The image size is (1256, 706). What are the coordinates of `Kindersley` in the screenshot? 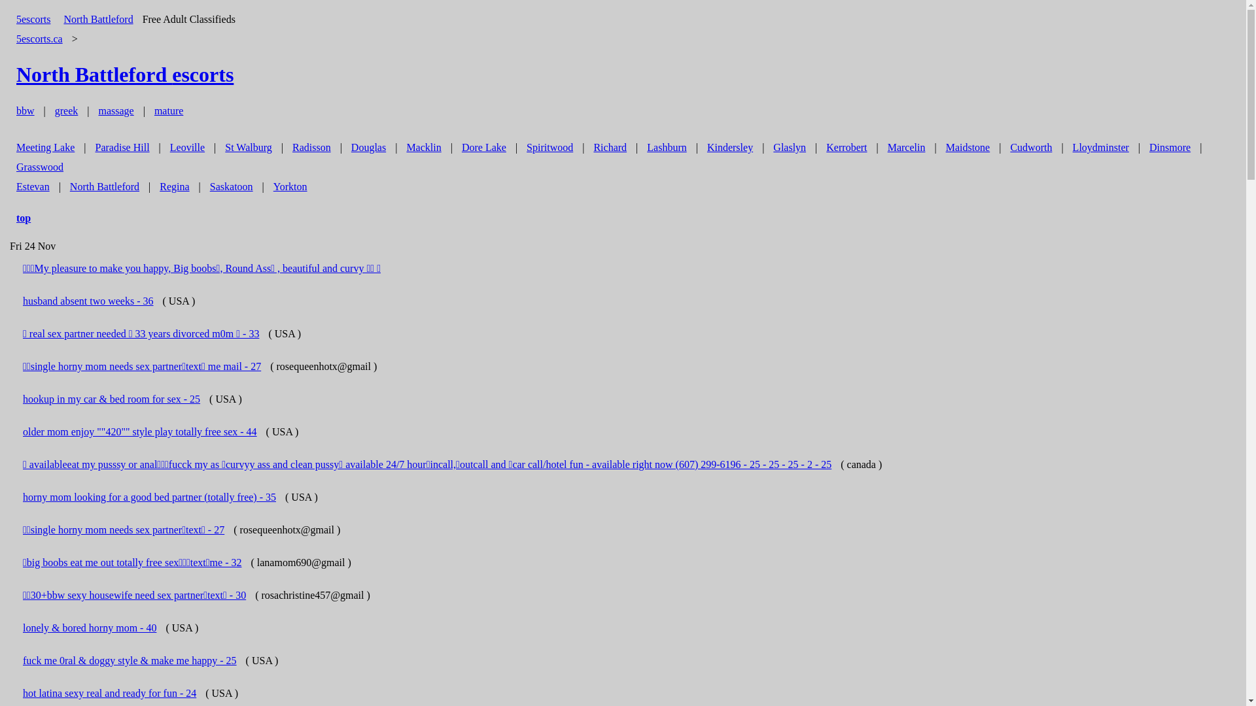 It's located at (730, 148).